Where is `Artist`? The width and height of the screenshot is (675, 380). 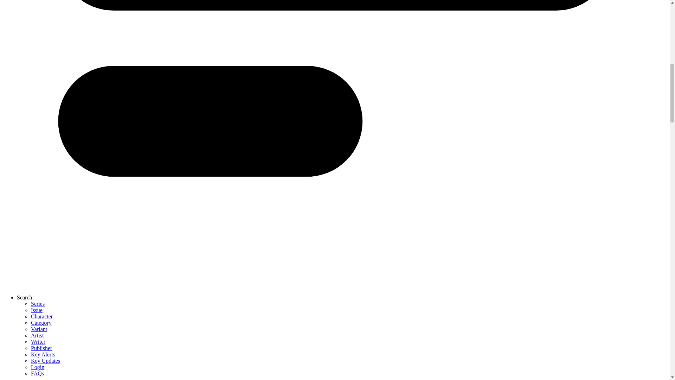
Artist is located at coordinates (37, 336).